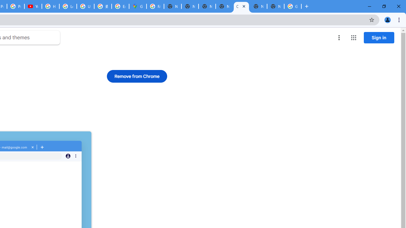 The height and width of the screenshot is (228, 406). What do you see at coordinates (121, 6) in the screenshot?
I see `Explore new street-level details - Google Maps Help` at bounding box center [121, 6].